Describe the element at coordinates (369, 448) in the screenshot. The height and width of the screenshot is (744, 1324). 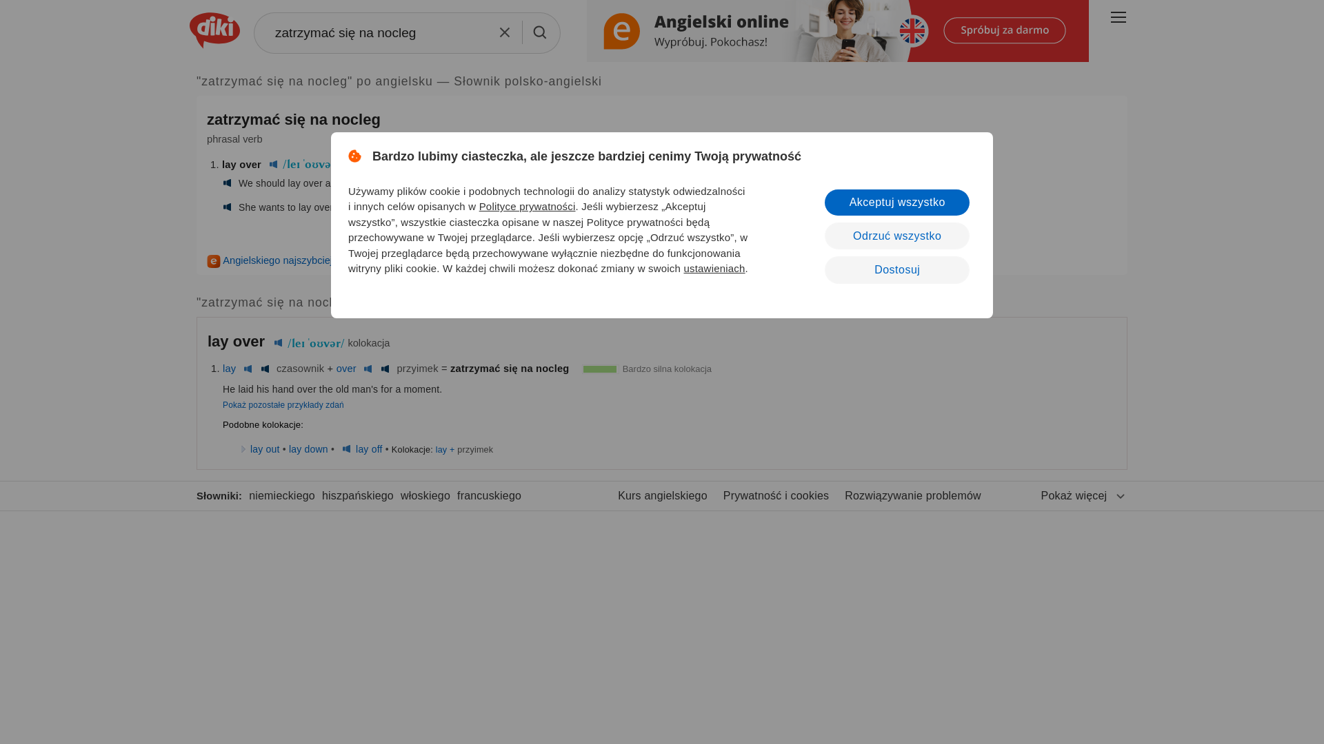
I see `lay off` at that location.